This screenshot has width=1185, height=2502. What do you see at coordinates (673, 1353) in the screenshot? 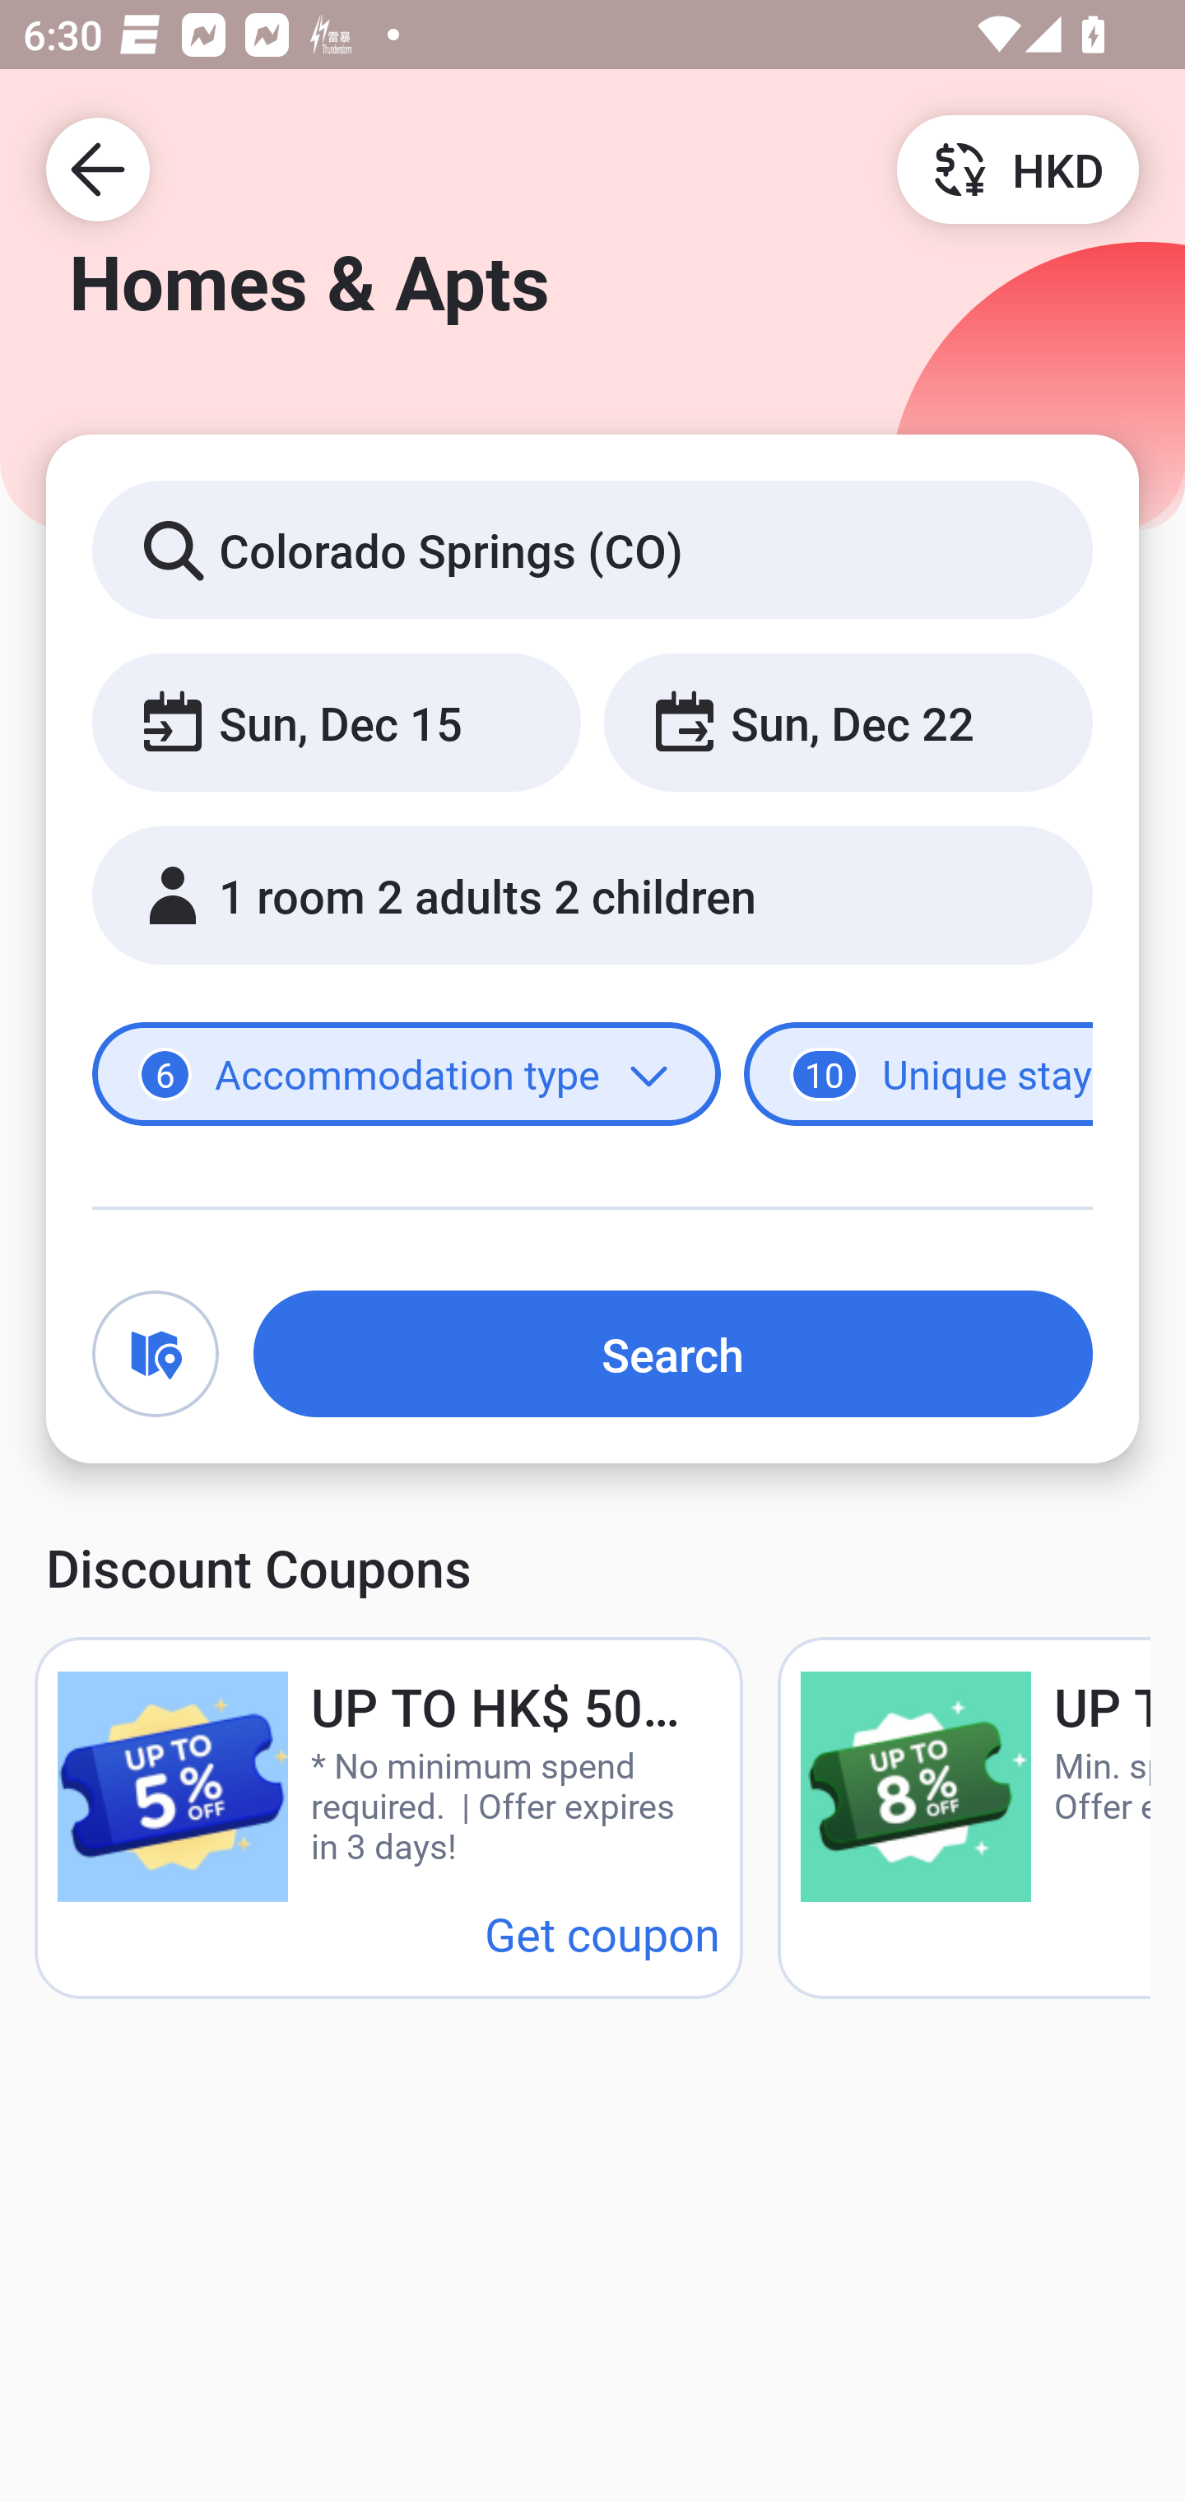
I see `Search` at bounding box center [673, 1353].